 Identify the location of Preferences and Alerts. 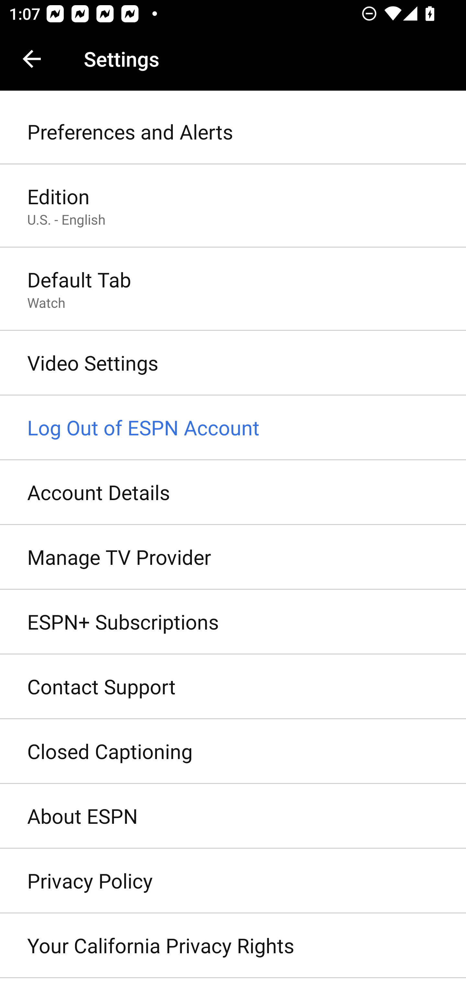
(233, 132).